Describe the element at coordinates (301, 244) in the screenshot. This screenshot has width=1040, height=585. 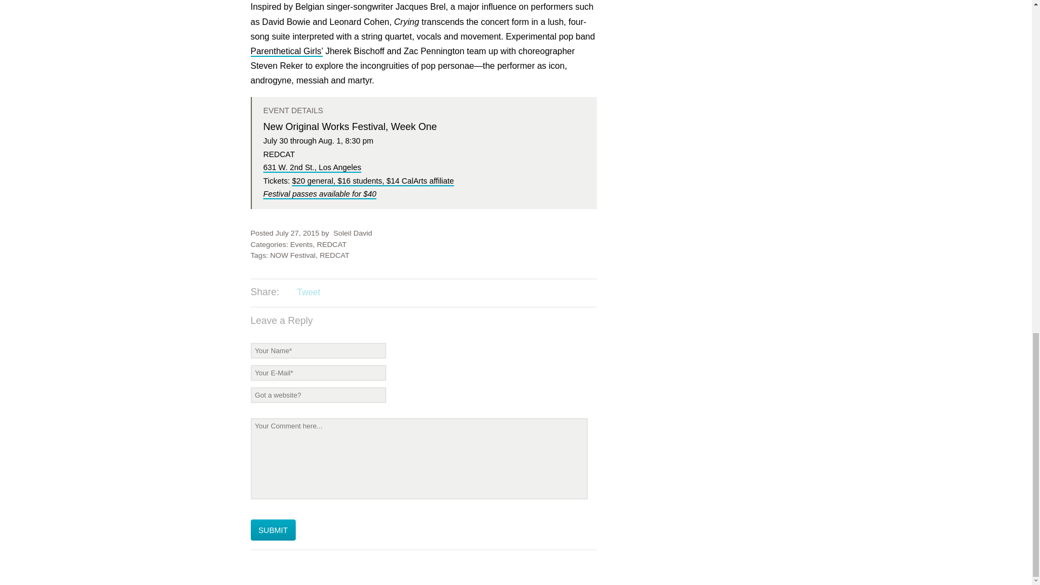
I see `Events` at that location.